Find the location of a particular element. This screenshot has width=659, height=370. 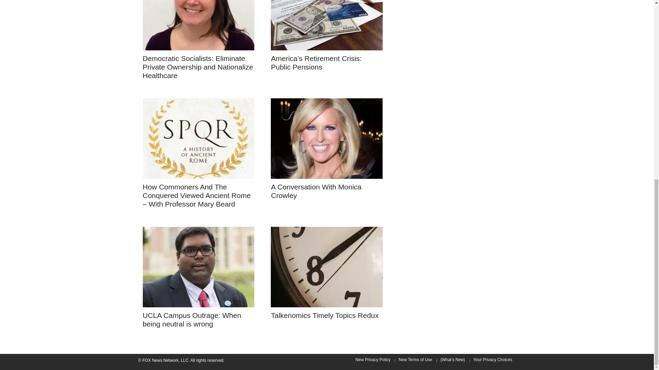

A Conversation With Monica Crowley is located at coordinates (316, 191).